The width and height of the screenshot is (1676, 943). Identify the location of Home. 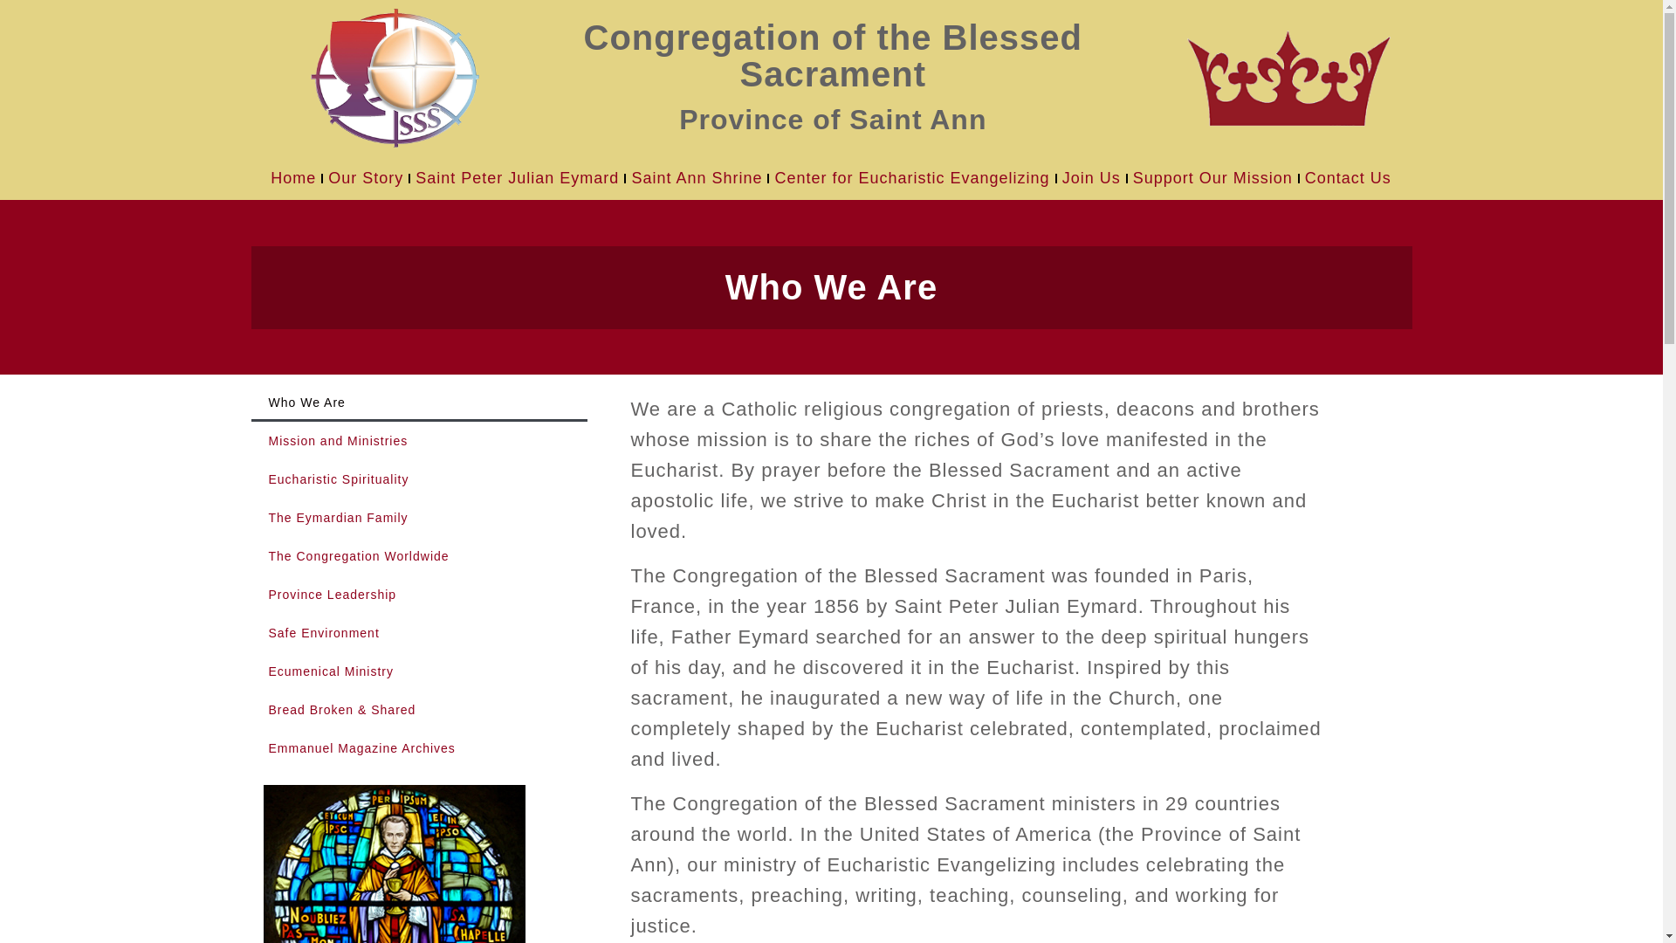
(293, 178).